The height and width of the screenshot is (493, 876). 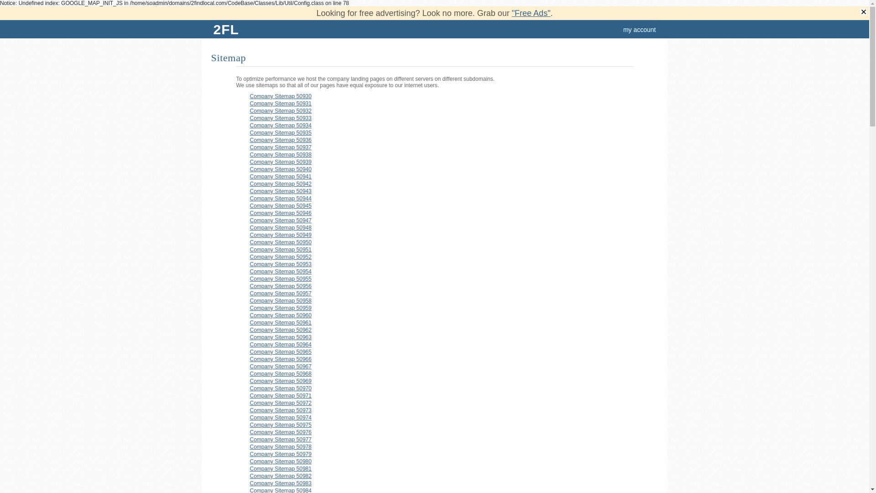 What do you see at coordinates (281, 294) in the screenshot?
I see `Company Sitemap 50957` at bounding box center [281, 294].